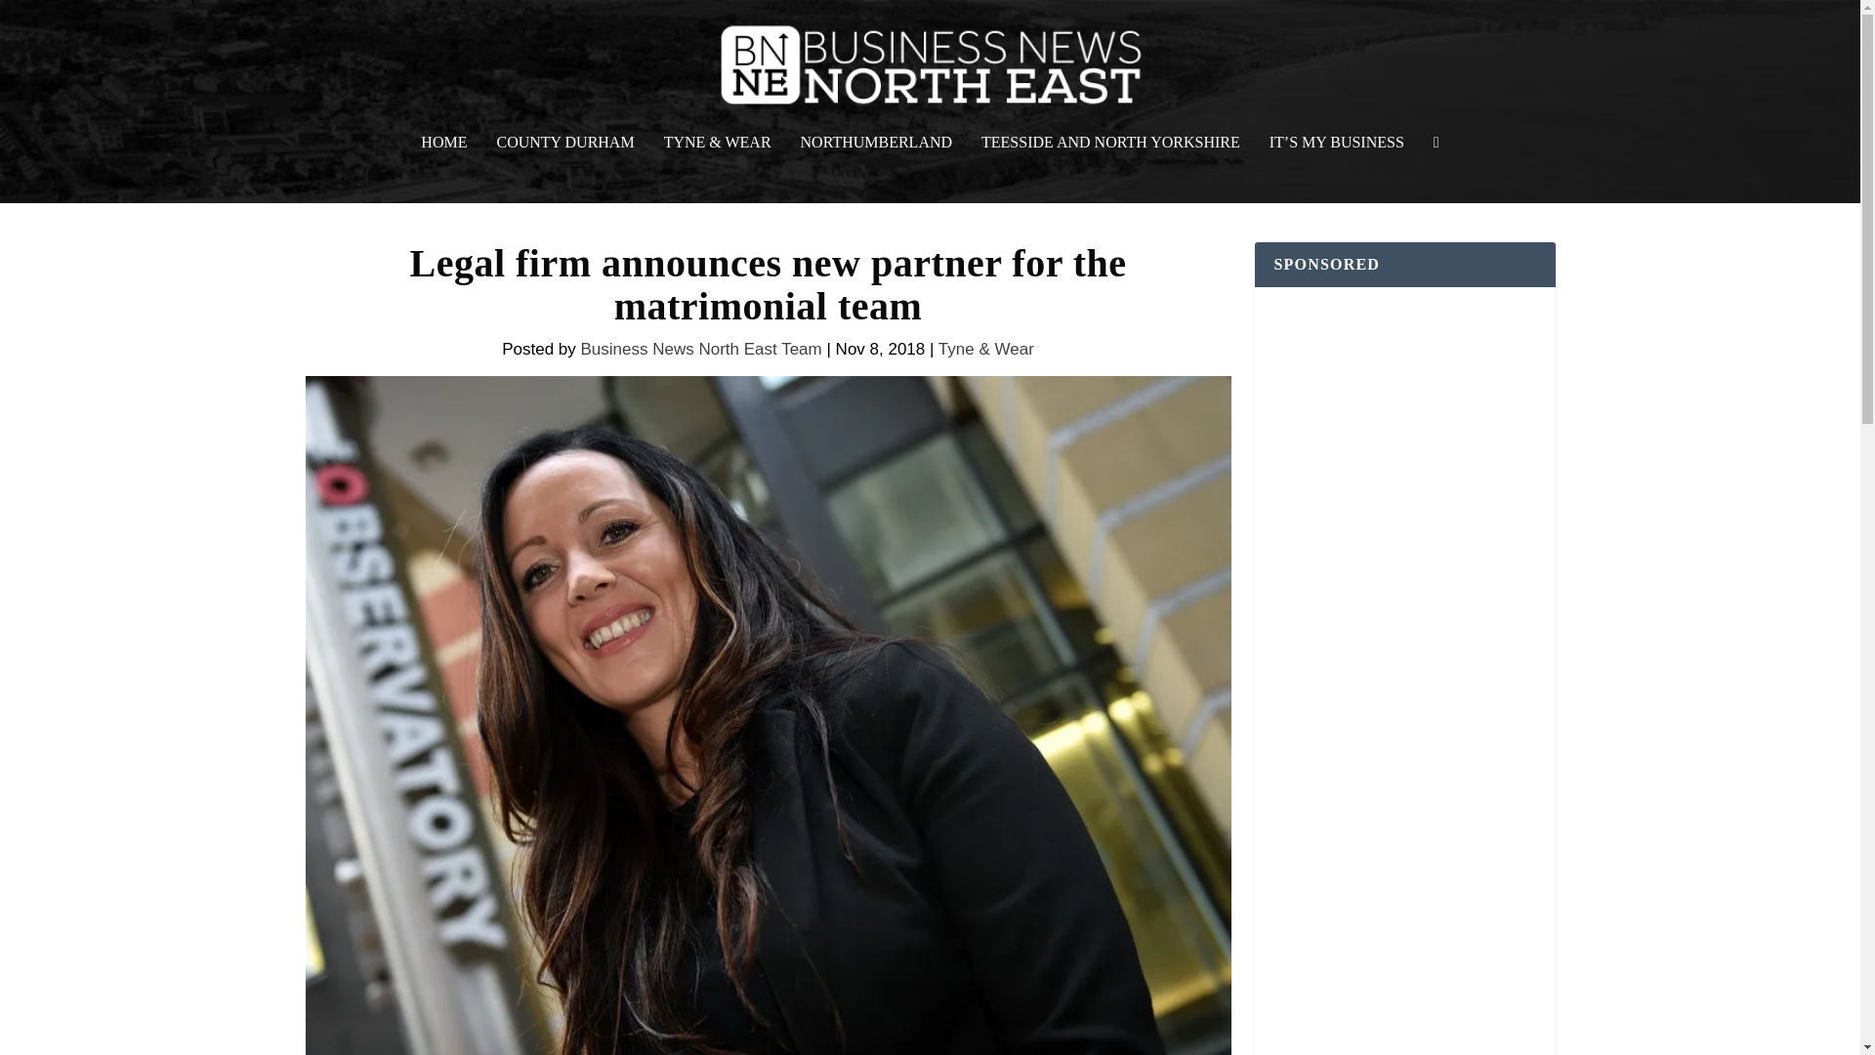  I want to click on TEESSIDE AND NORTH YORKSHIRE, so click(1109, 169).